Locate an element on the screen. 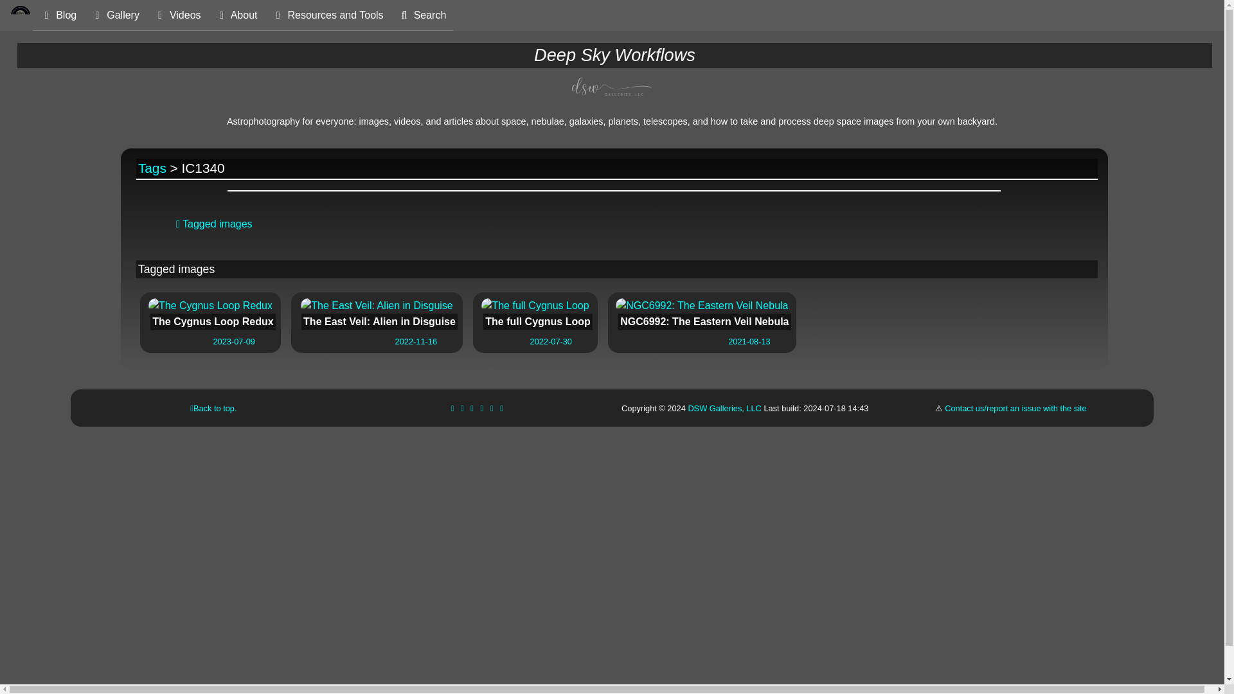  Resources and Tools is located at coordinates (327, 15).